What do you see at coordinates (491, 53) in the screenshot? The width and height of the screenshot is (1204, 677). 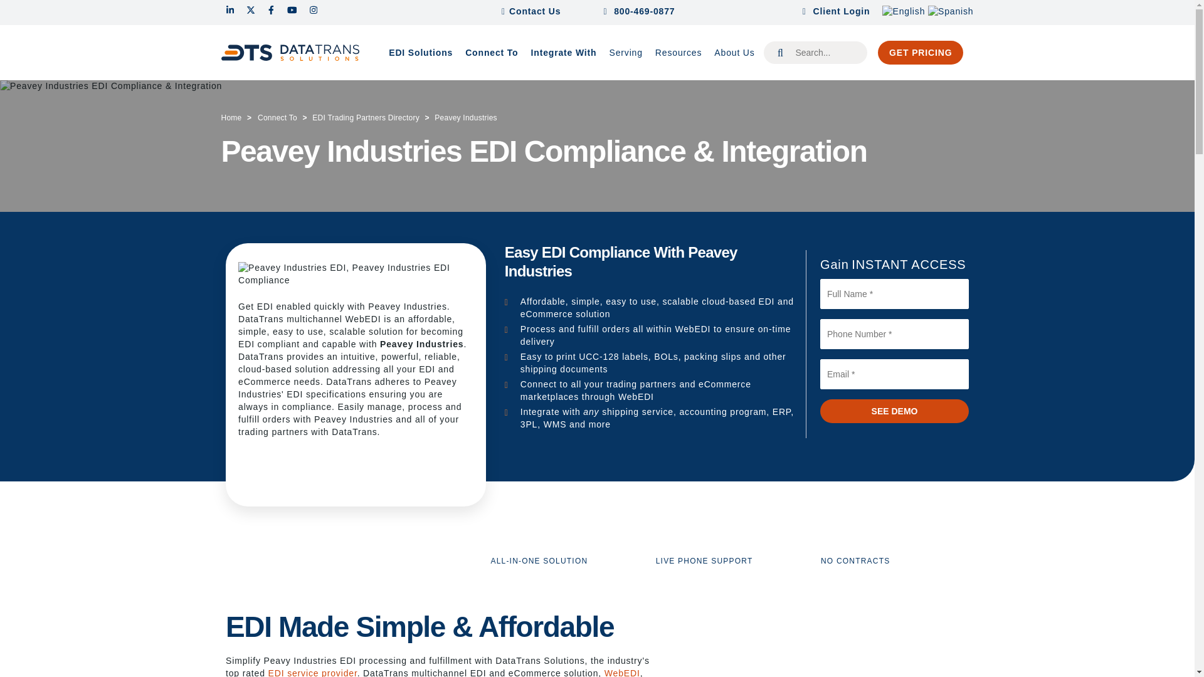 I see `Connect To` at bounding box center [491, 53].